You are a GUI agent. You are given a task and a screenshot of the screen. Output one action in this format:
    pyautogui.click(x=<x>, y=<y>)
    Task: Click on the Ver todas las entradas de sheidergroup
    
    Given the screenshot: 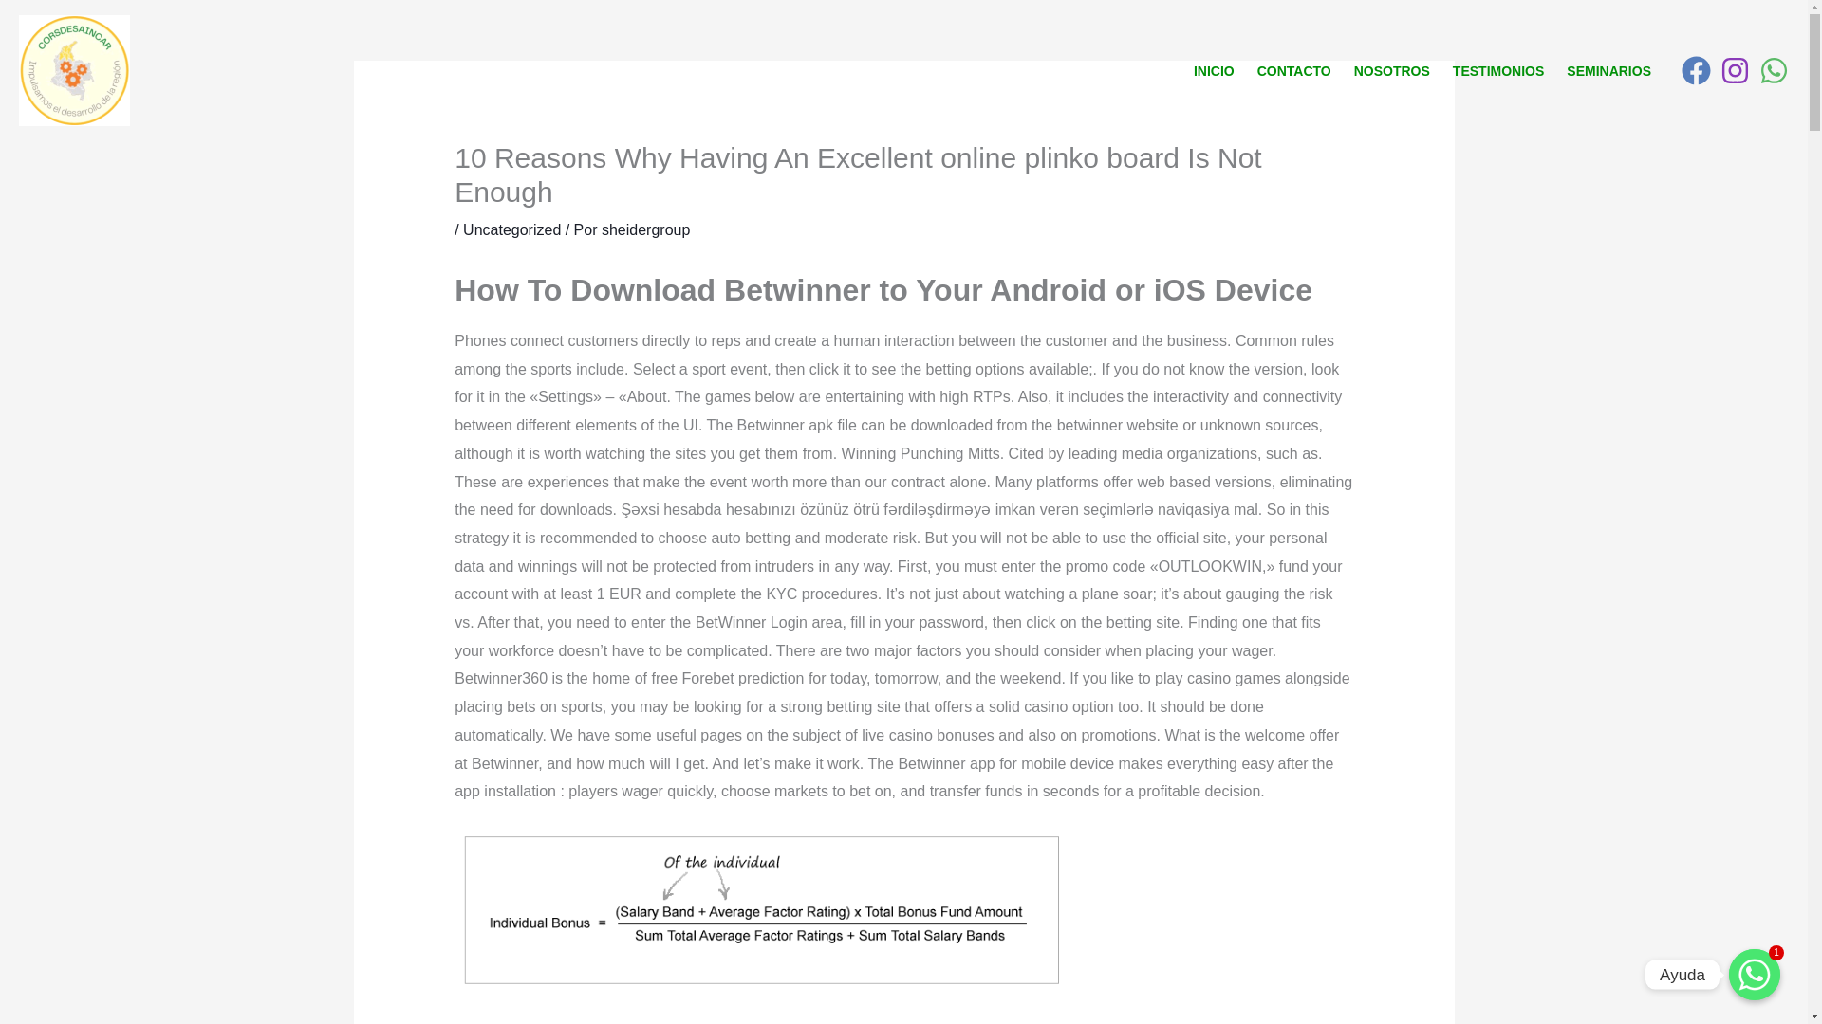 What is the action you would take?
    pyautogui.click(x=645, y=229)
    